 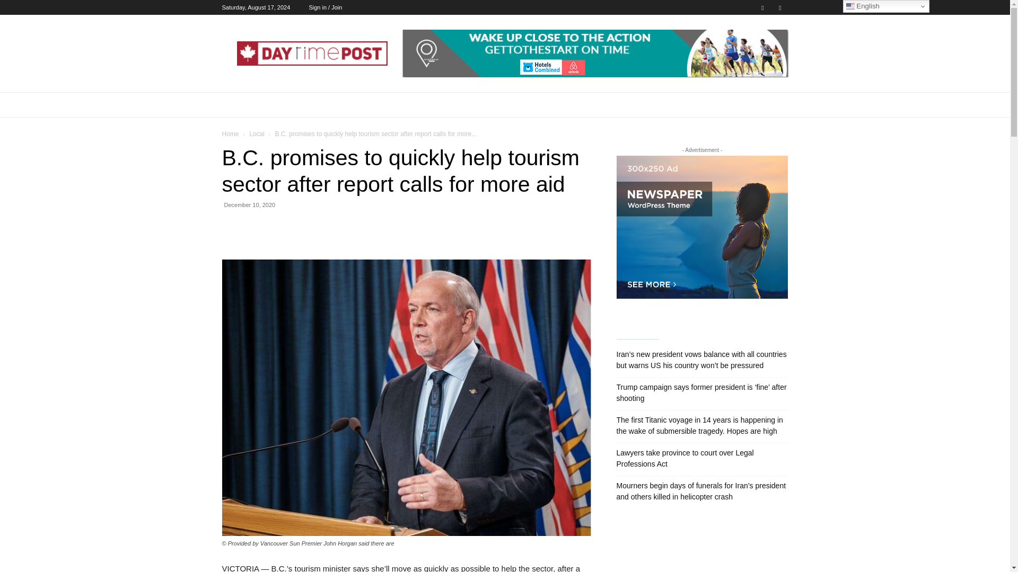 I want to click on LOCAL, so click(x=493, y=105).